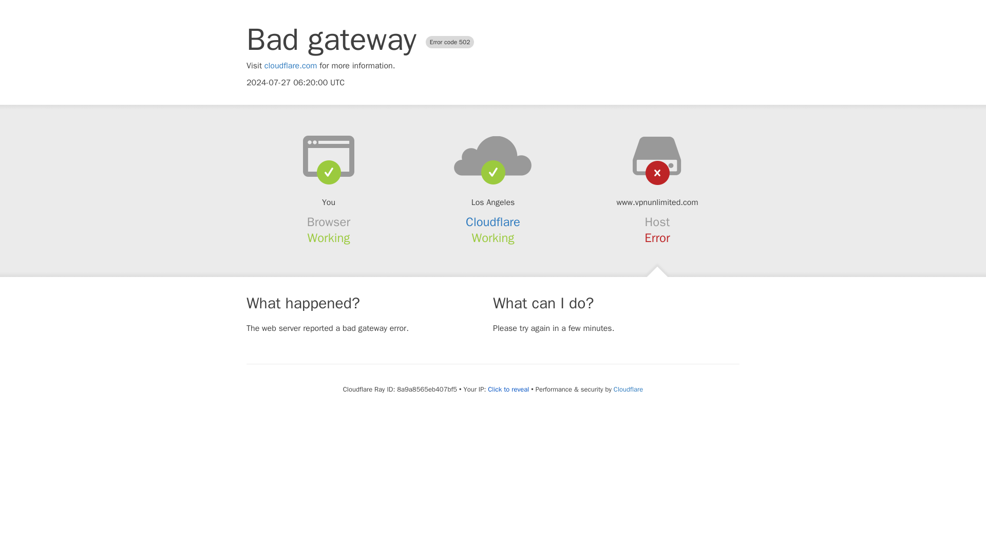  I want to click on cloudflare.com, so click(291, 66).